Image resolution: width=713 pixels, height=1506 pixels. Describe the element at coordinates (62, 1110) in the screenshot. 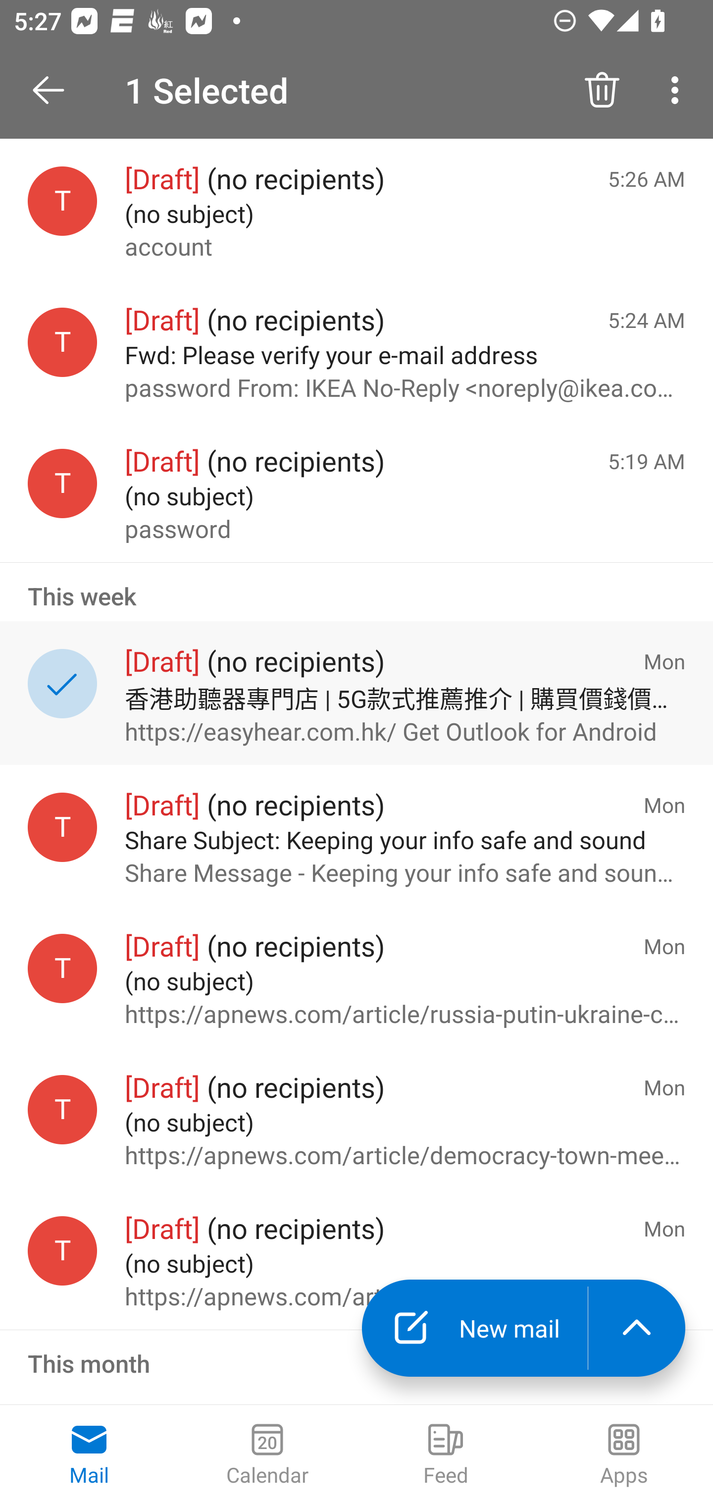

I see `testappium002@outlook.com` at that location.